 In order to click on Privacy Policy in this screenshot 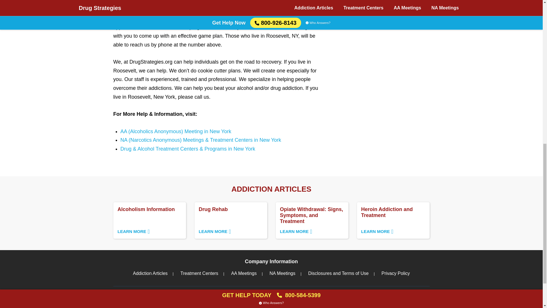, I will do `click(149, 220)`.